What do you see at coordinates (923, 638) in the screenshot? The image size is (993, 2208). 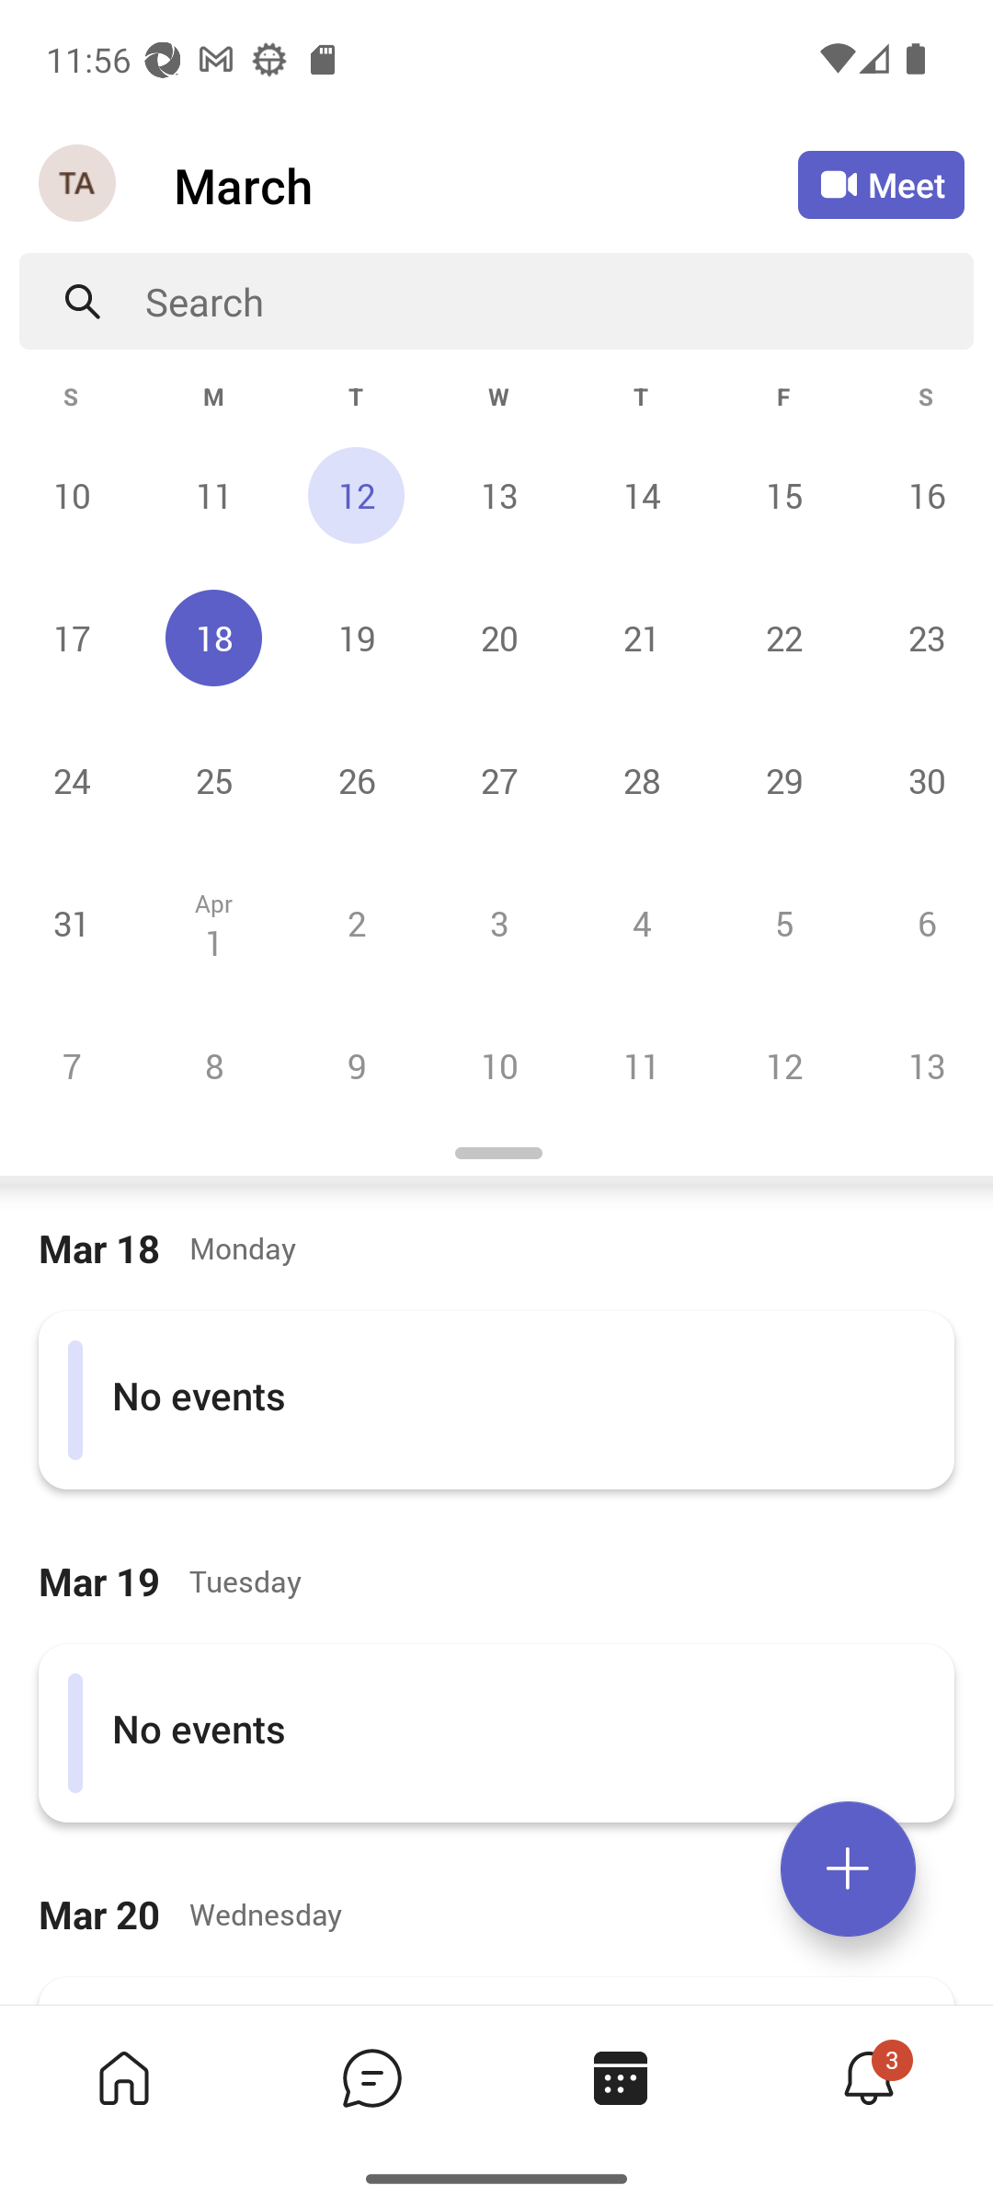 I see `Saturday, March 23 23` at bounding box center [923, 638].